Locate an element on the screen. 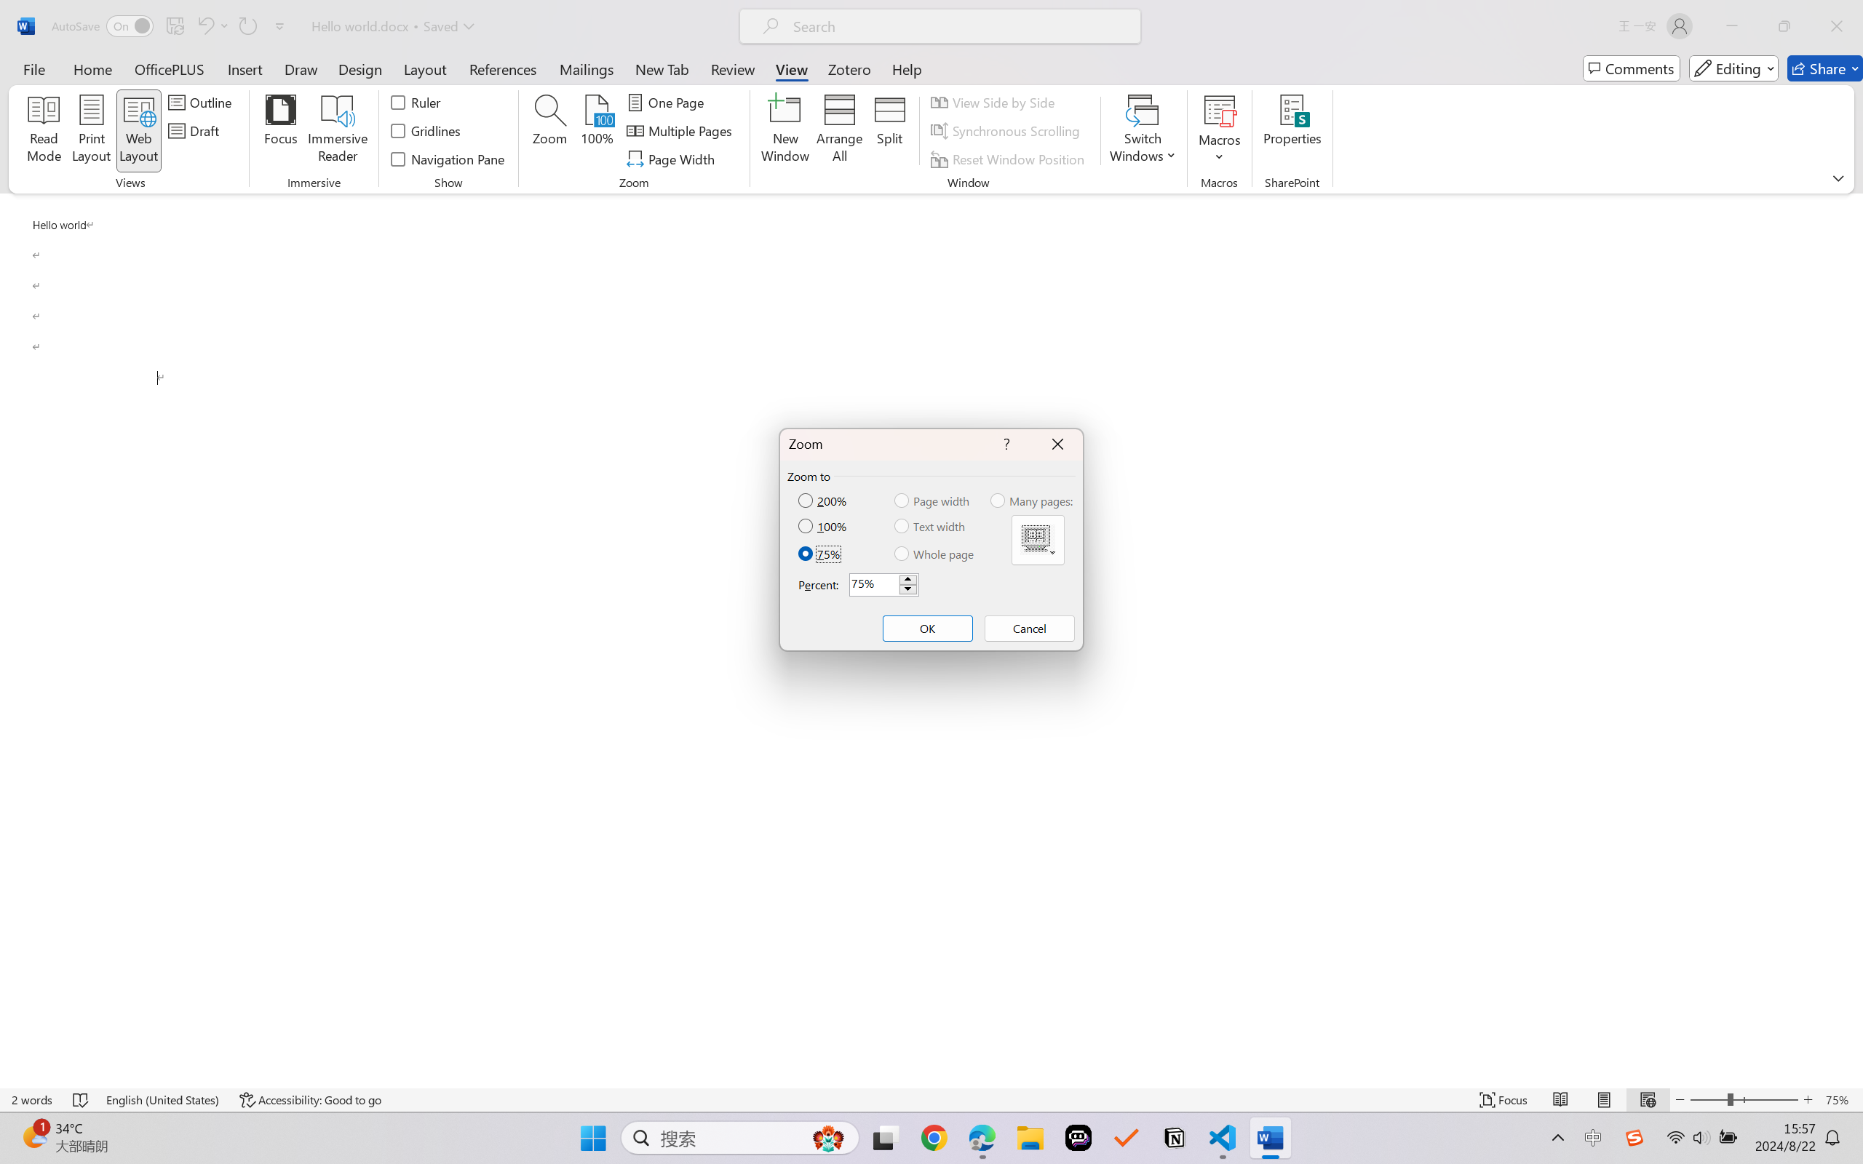  Zoom is located at coordinates (1744, 1100).